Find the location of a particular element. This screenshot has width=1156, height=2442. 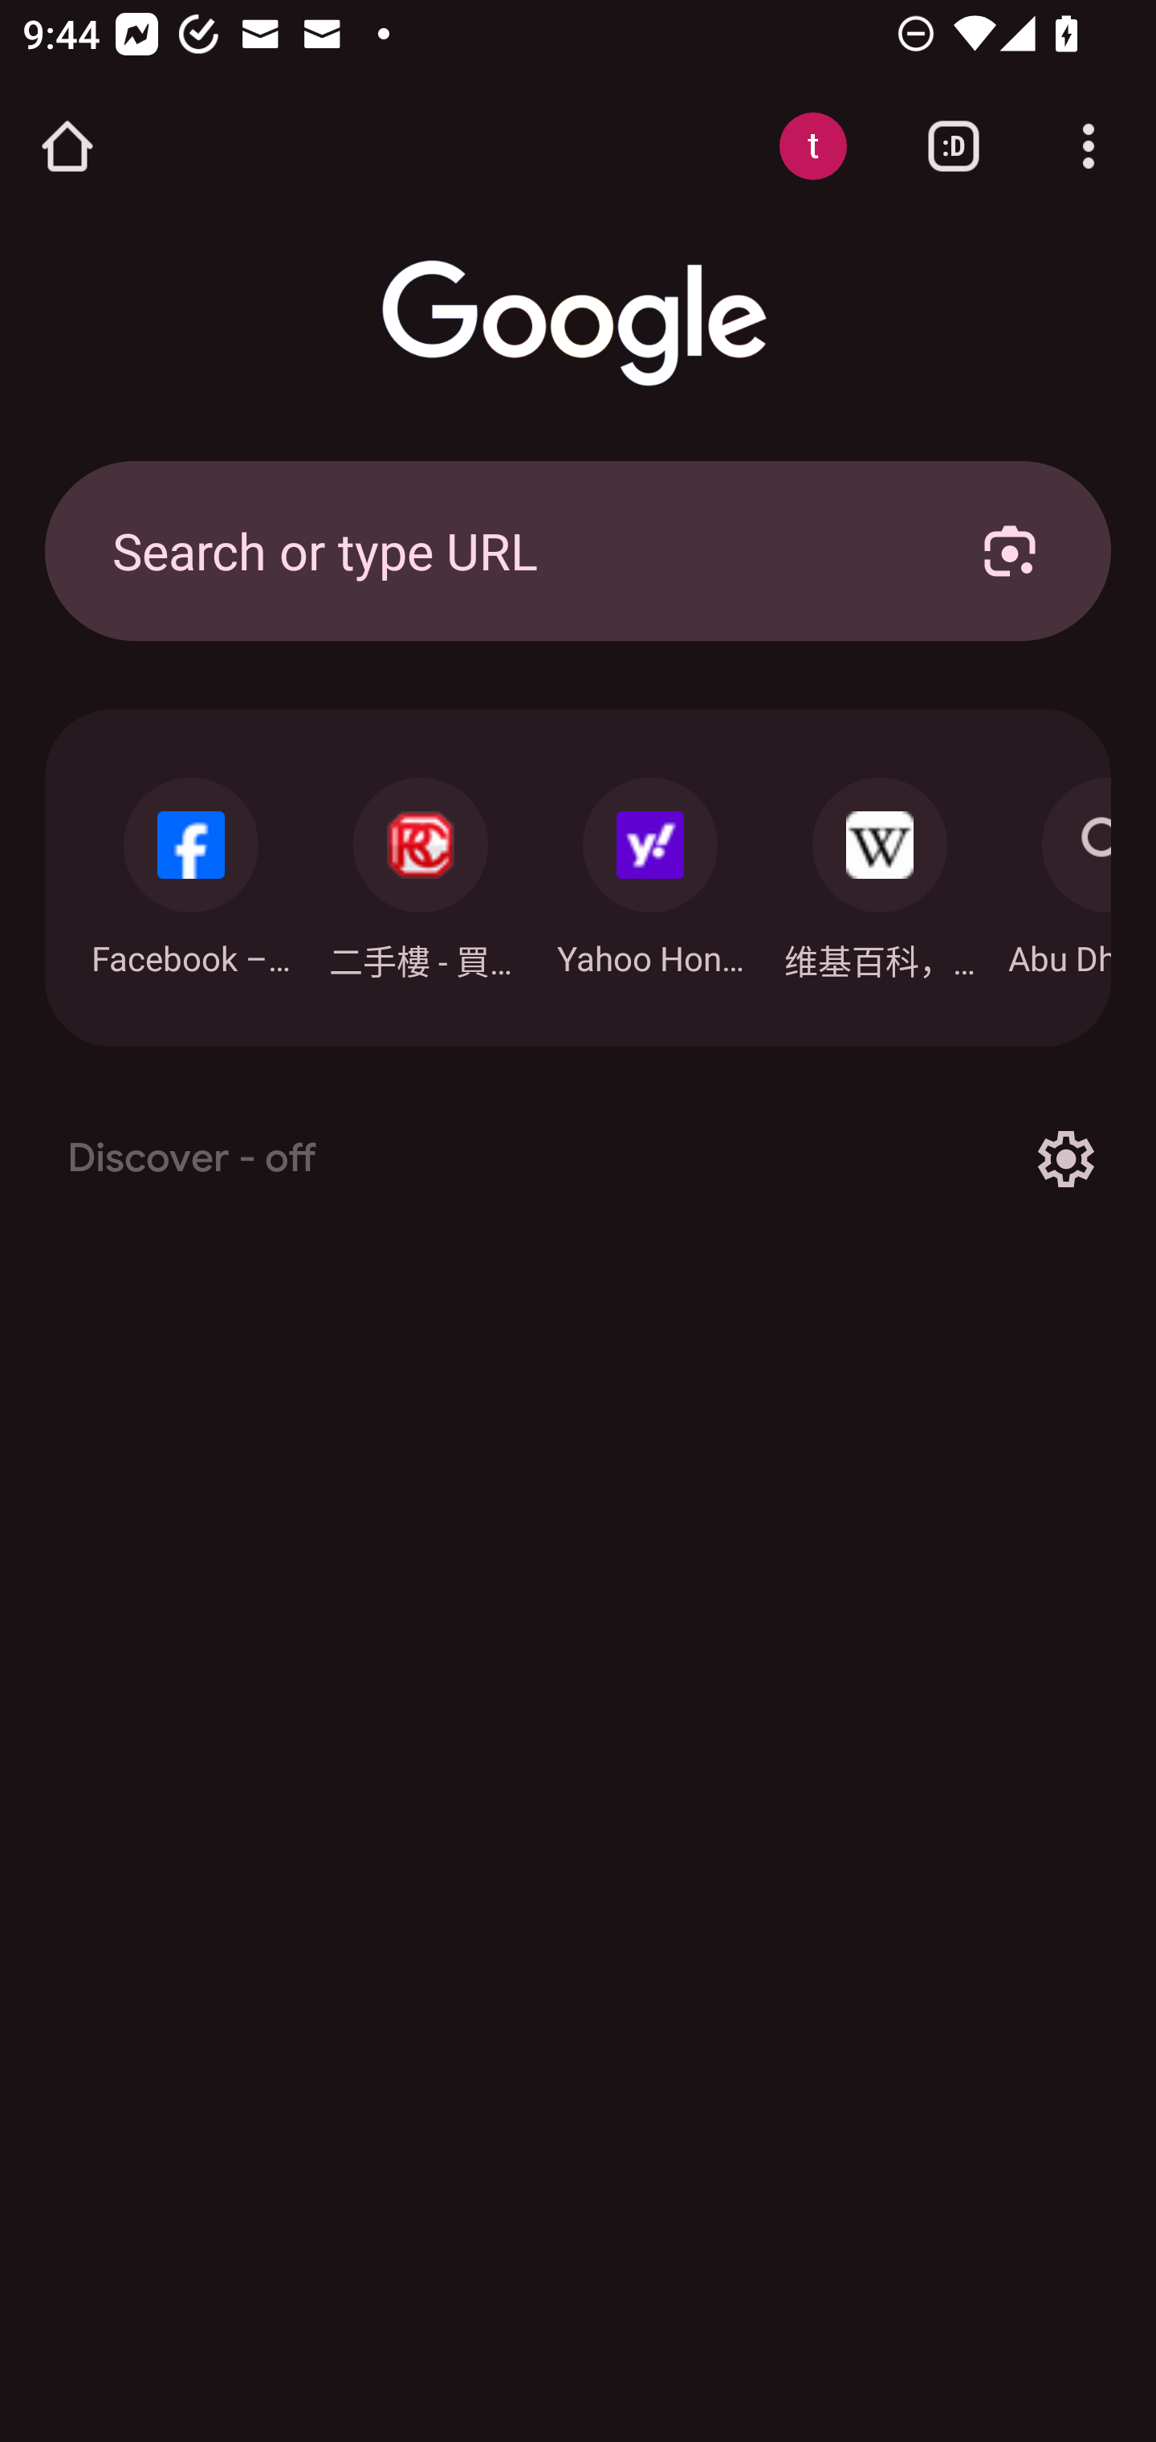

Customize and control Google Chrome is located at coordinates (1089, 146).